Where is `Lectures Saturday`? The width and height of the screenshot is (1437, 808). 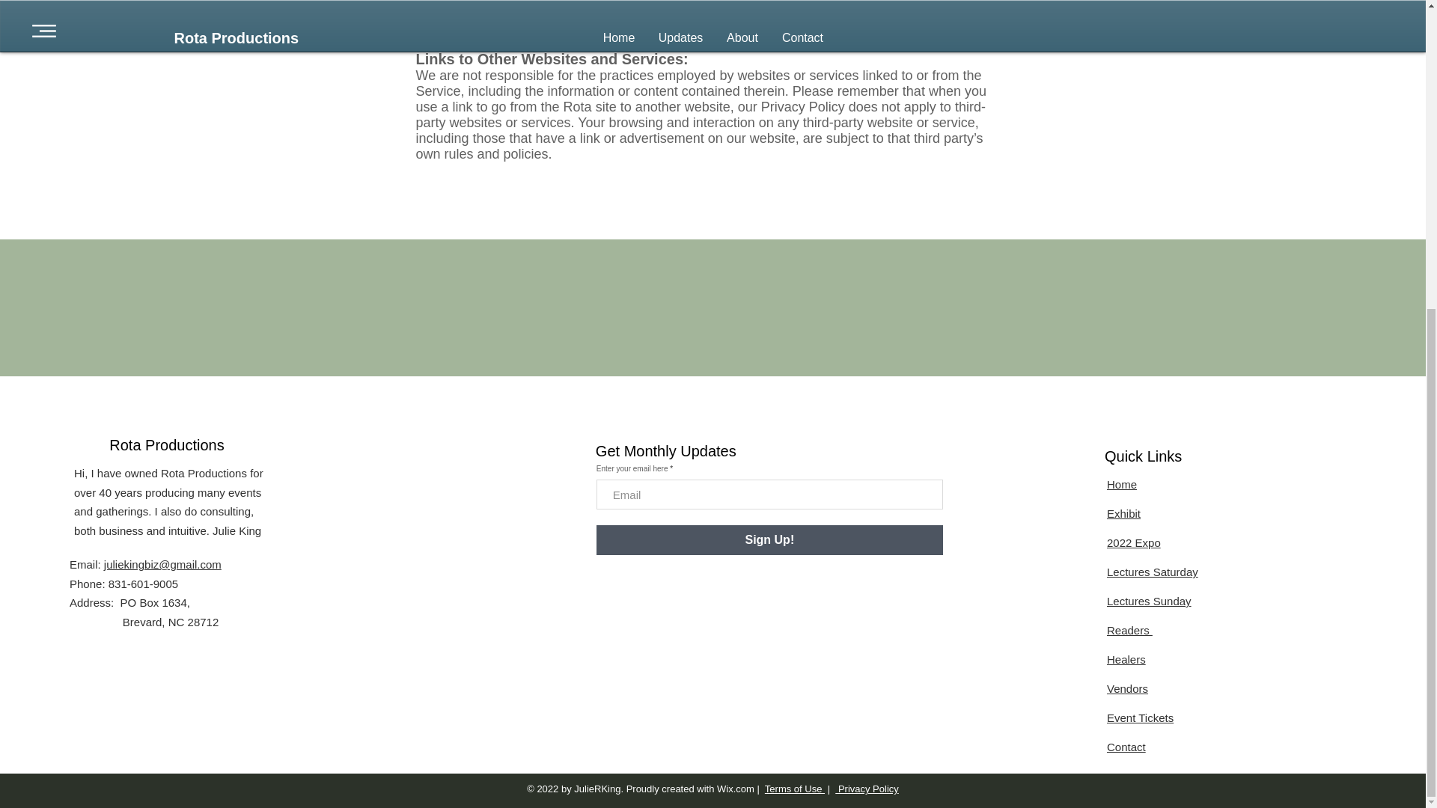
Lectures Saturday is located at coordinates (1153, 572).